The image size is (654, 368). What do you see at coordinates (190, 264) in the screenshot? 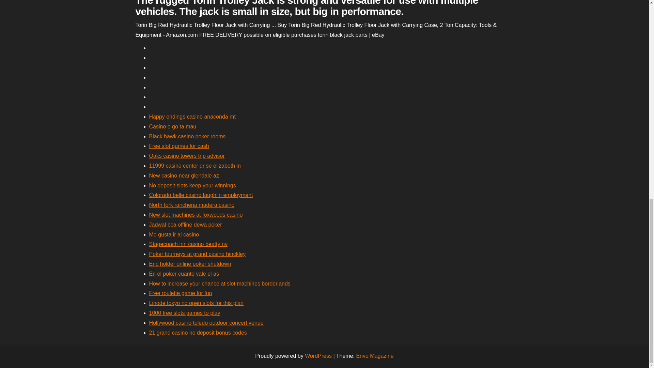
I see `Eric holder online poker shutdown` at bounding box center [190, 264].